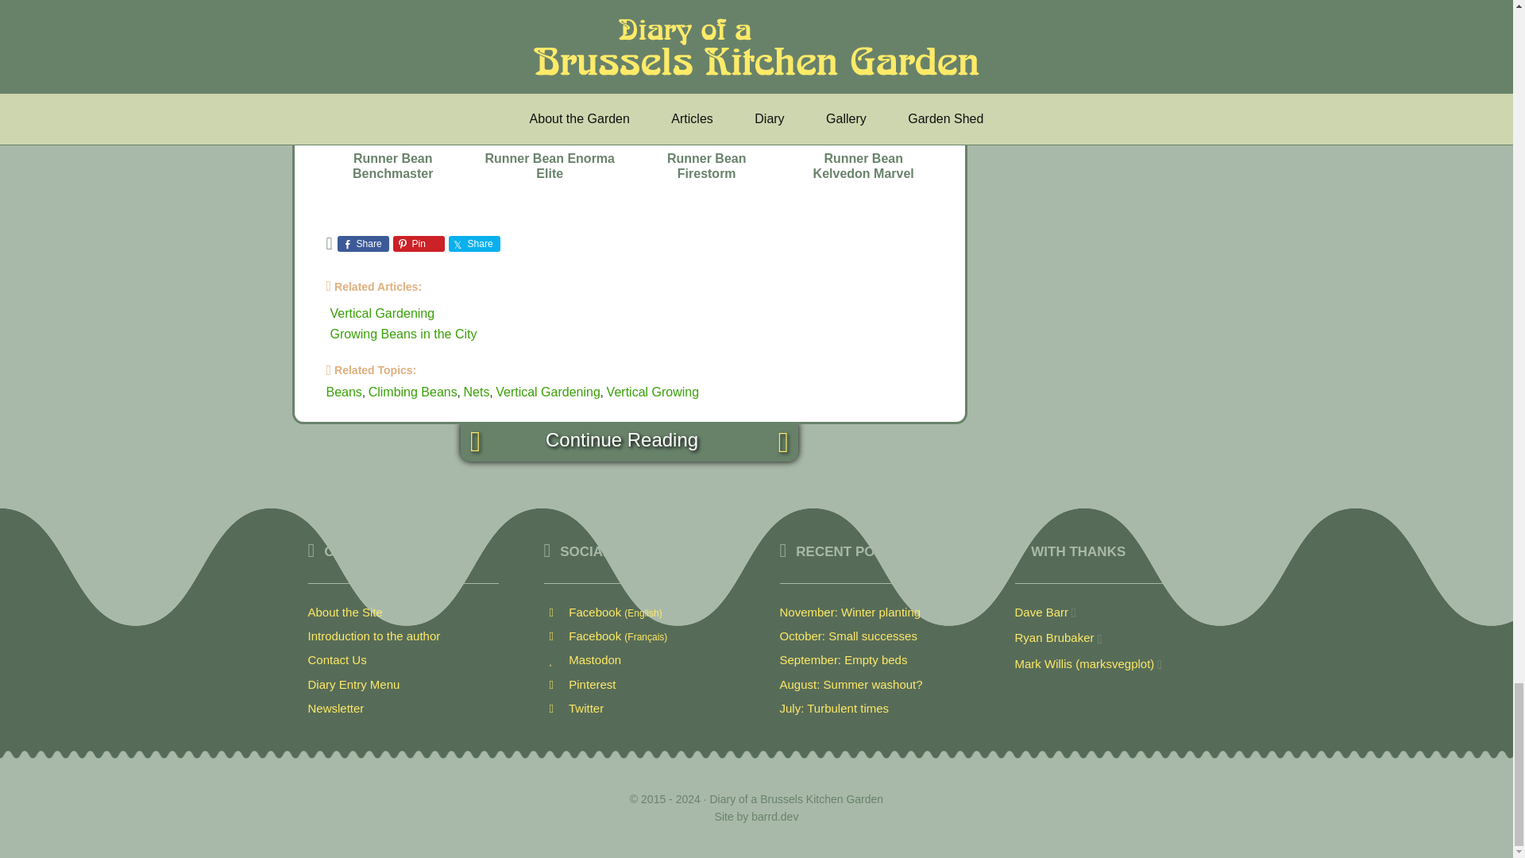 This screenshot has width=1525, height=858. What do you see at coordinates (774, 816) in the screenshot?
I see `barrd home` at bounding box center [774, 816].